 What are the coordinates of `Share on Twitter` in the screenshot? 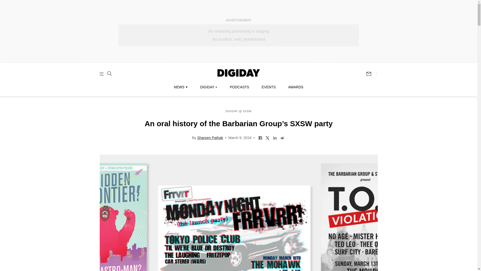 It's located at (268, 138).